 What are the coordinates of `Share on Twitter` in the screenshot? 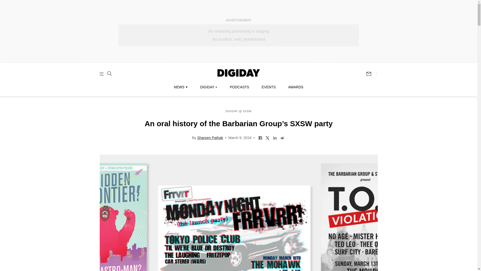 It's located at (268, 138).